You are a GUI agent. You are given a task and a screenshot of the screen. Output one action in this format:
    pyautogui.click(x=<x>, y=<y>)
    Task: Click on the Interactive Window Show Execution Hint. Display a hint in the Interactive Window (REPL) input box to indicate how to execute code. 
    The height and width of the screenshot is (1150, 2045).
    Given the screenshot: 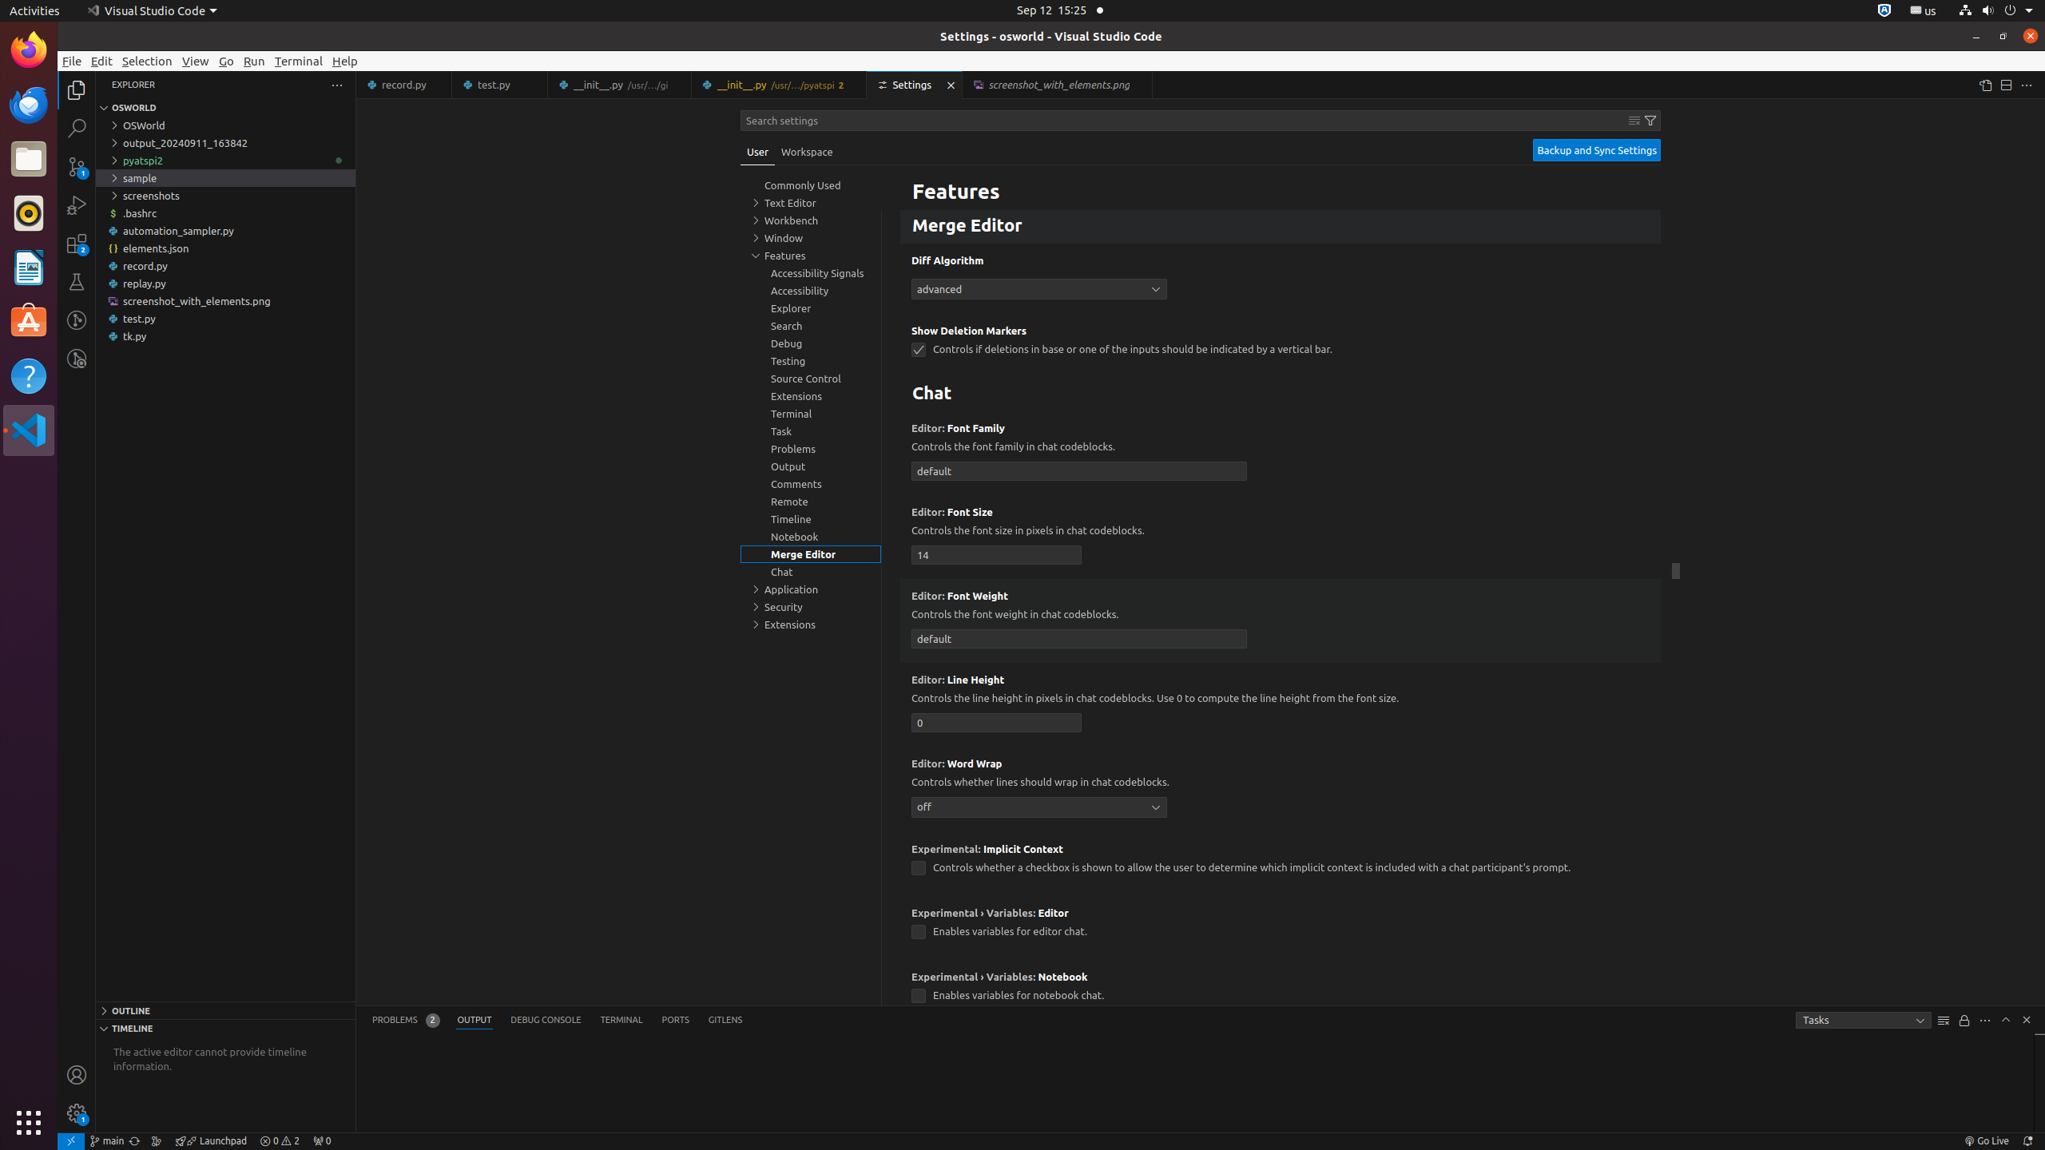 What is the action you would take?
    pyautogui.click(x=1281, y=178)
    